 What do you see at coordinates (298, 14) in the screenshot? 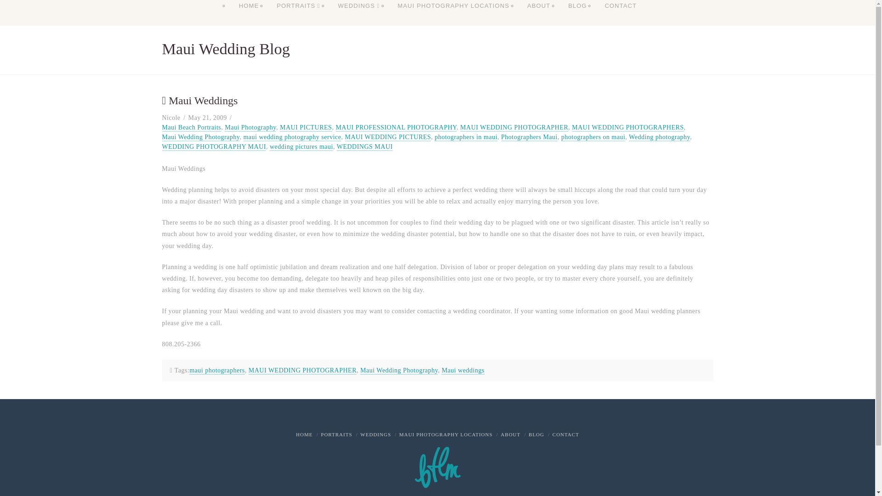
I see `PORTRAITS` at bounding box center [298, 14].